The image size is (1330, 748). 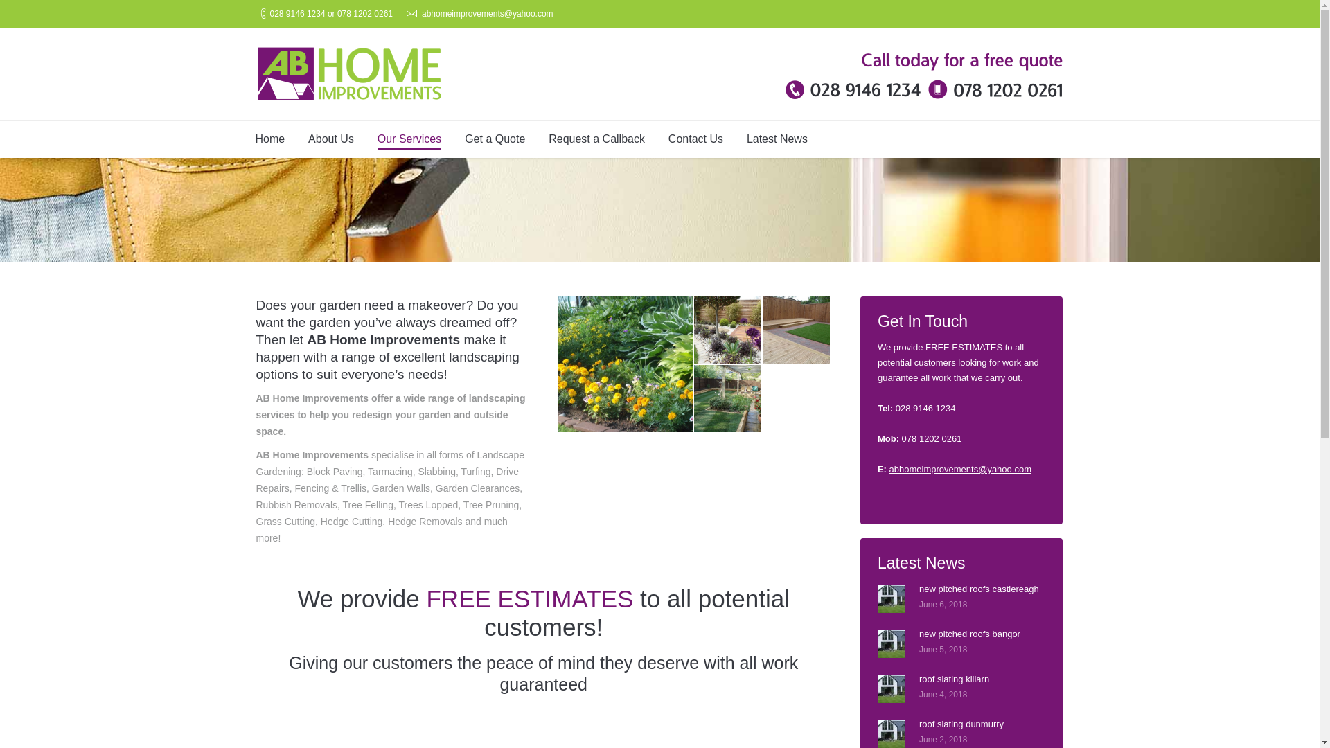 What do you see at coordinates (728, 399) in the screenshot?
I see `Gardens by AB Home Improvements` at bounding box center [728, 399].